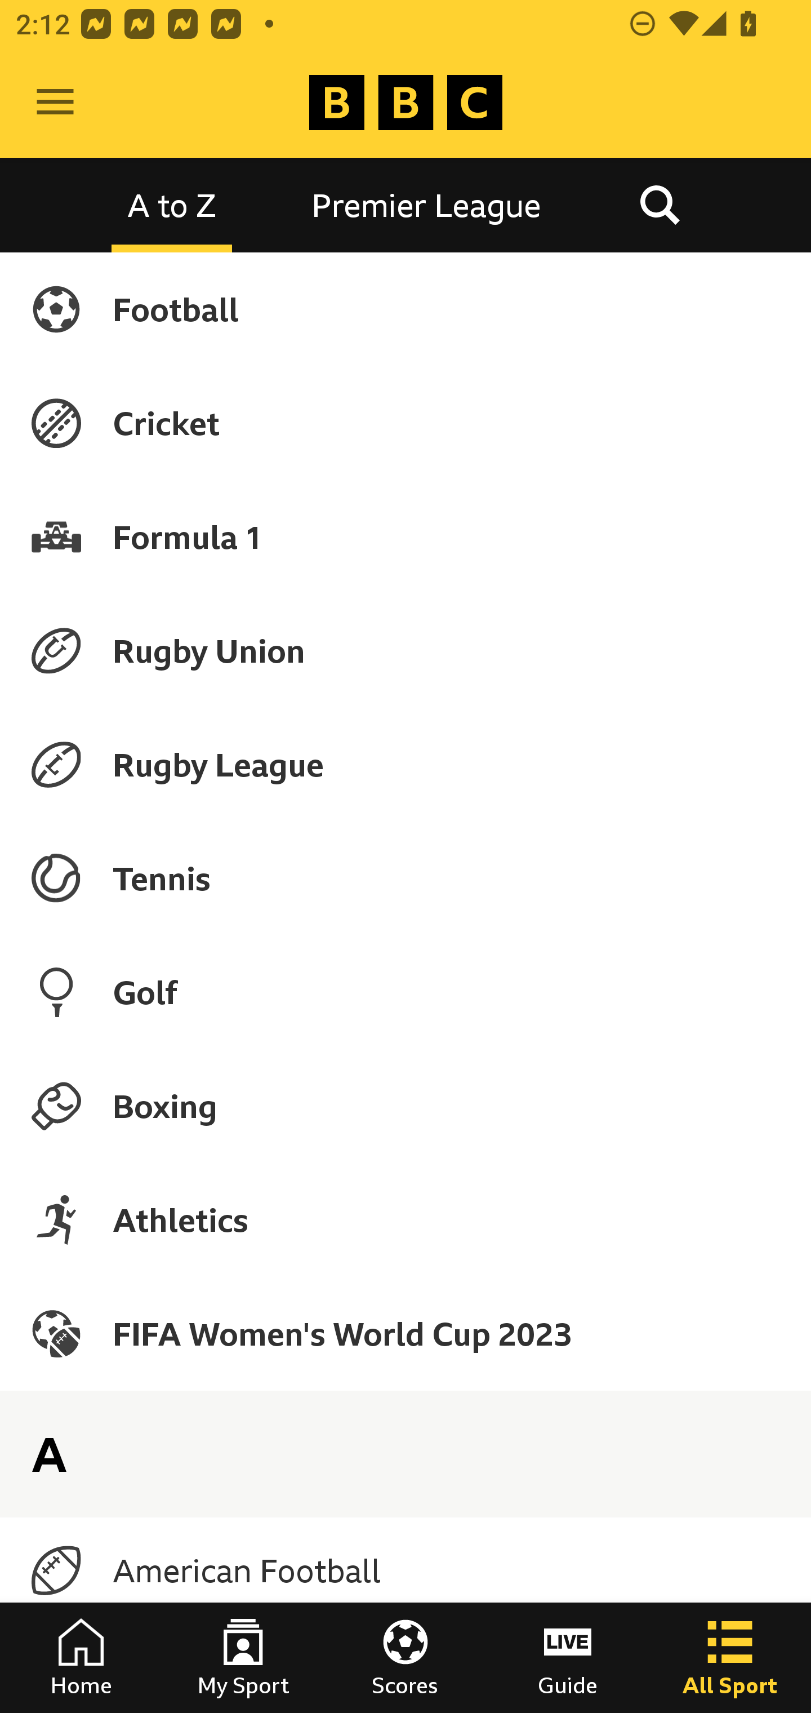 Image resolution: width=811 pixels, height=1713 pixels. What do you see at coordinates (405, 765) in the screenshot?
I see `Rugby League` at bounding box center [405, 765].